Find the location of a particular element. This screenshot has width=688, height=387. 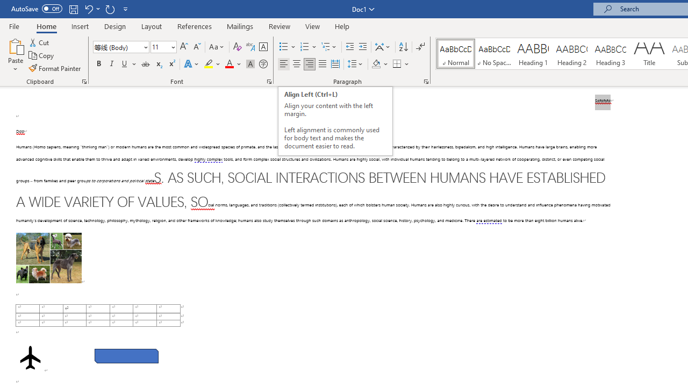

Heading 3 is located at coordinates (611, 54).